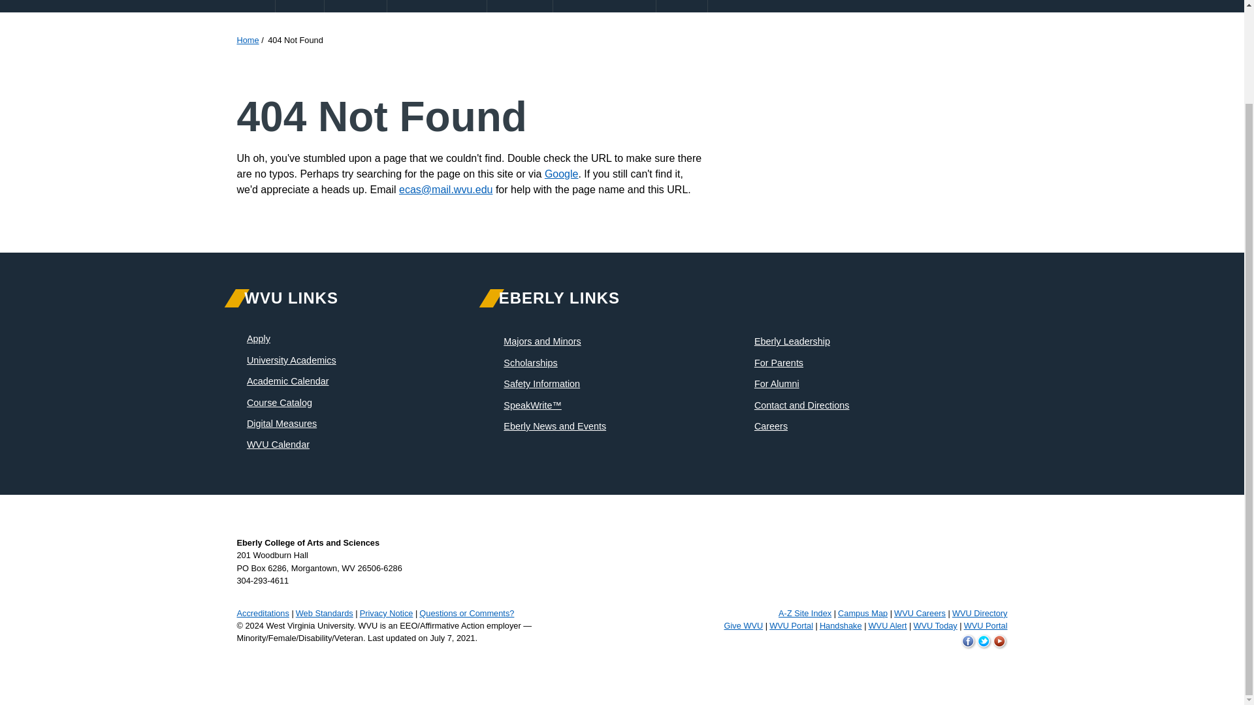 The image size is (1254, 705). What do you see at coordinates (561, 174) in the screenshot?
I see `Google` at bounding box center [561, 174].